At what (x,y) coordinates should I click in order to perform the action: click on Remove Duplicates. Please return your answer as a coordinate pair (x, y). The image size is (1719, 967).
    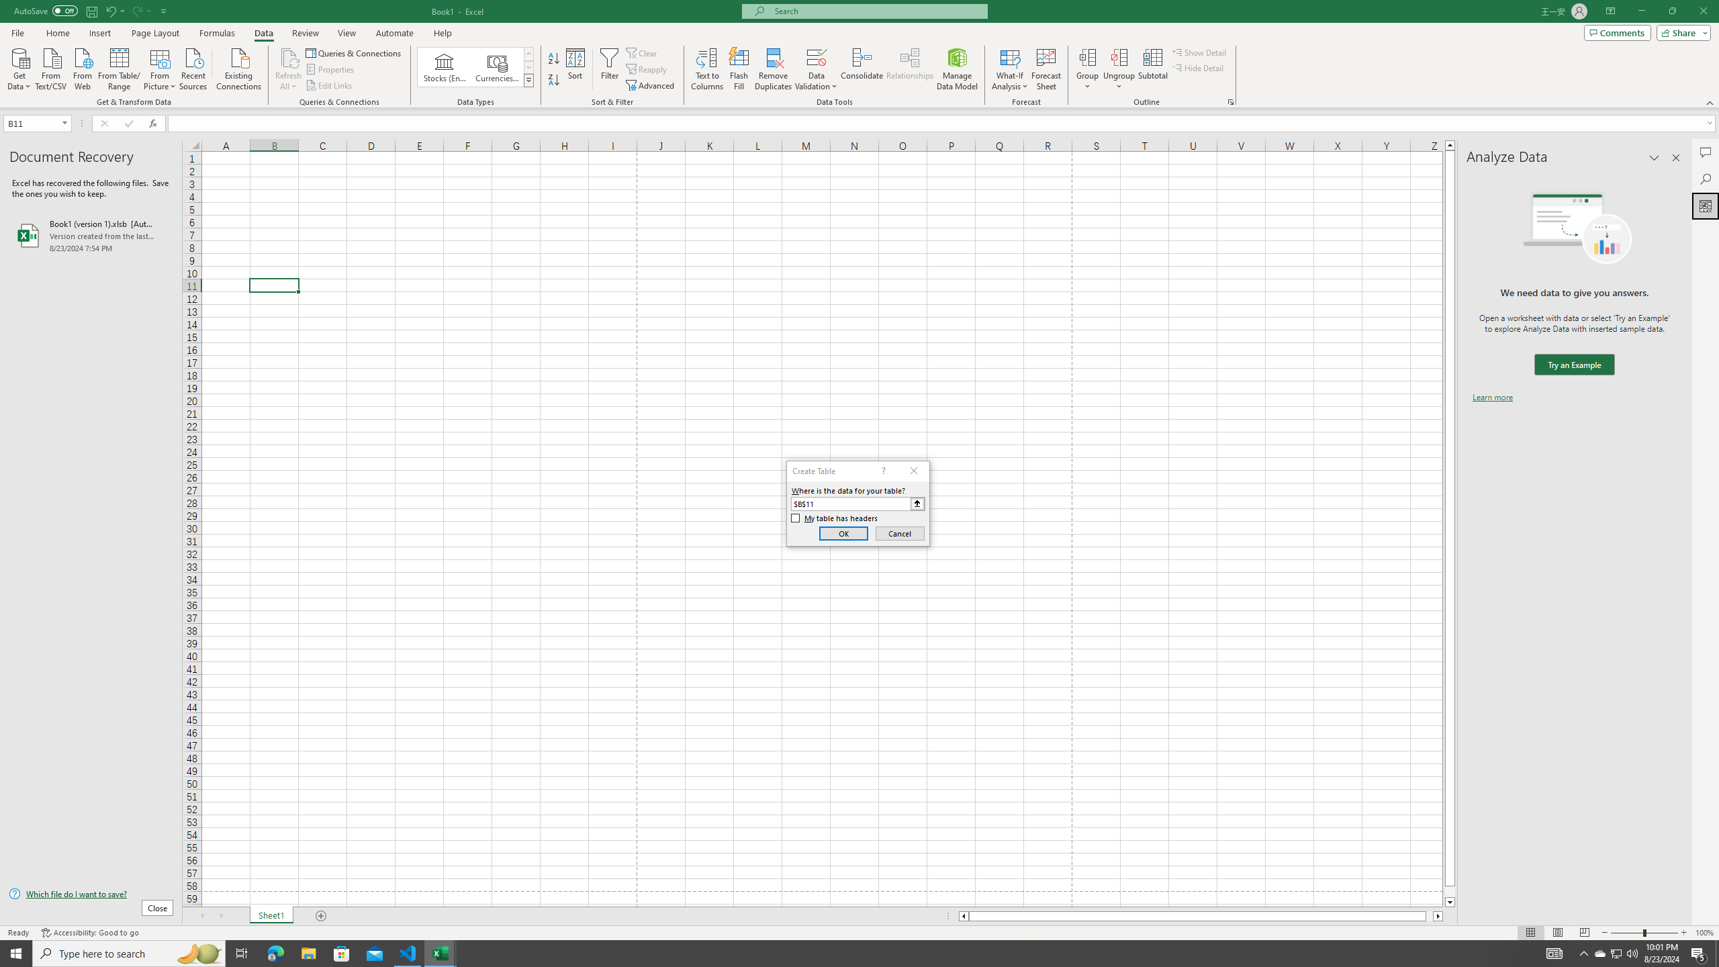
    Looking at the image, I should click on (774, 69).